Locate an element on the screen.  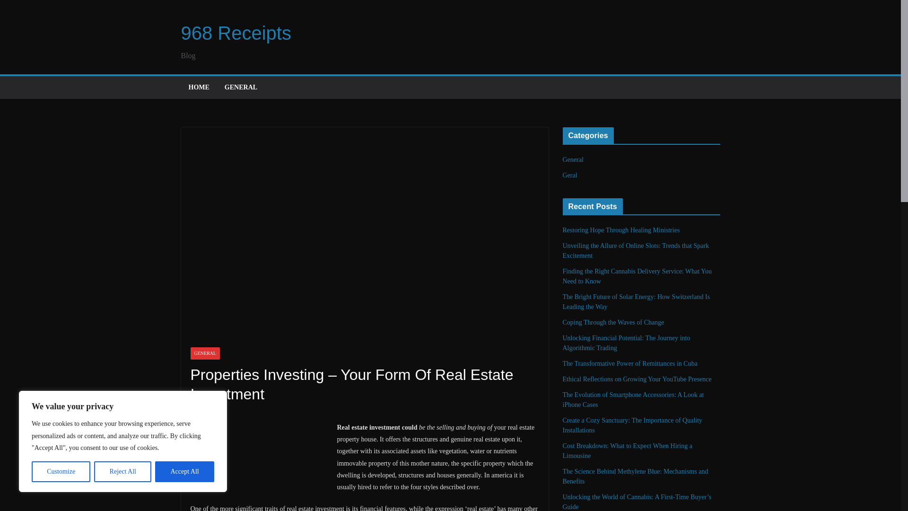
General is located at coordinates (573, 159).